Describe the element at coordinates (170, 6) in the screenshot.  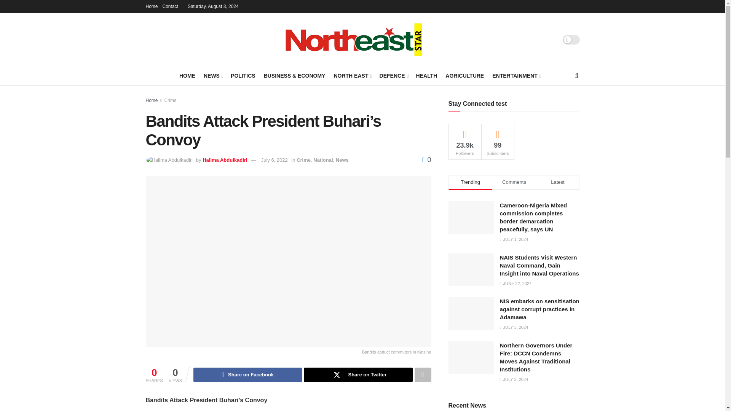
I see `Contact` at that location.